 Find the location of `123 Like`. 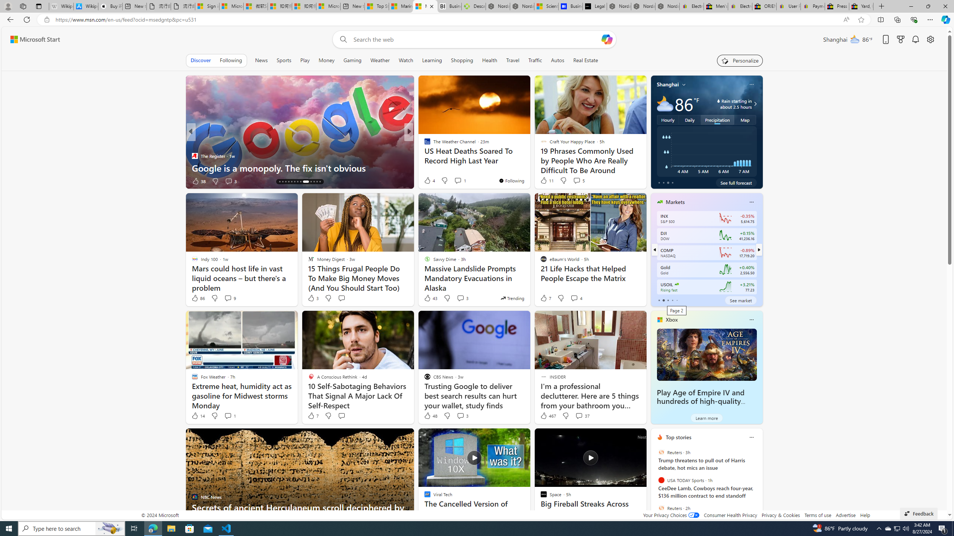

123 Like is located at coordinates (429, 181).